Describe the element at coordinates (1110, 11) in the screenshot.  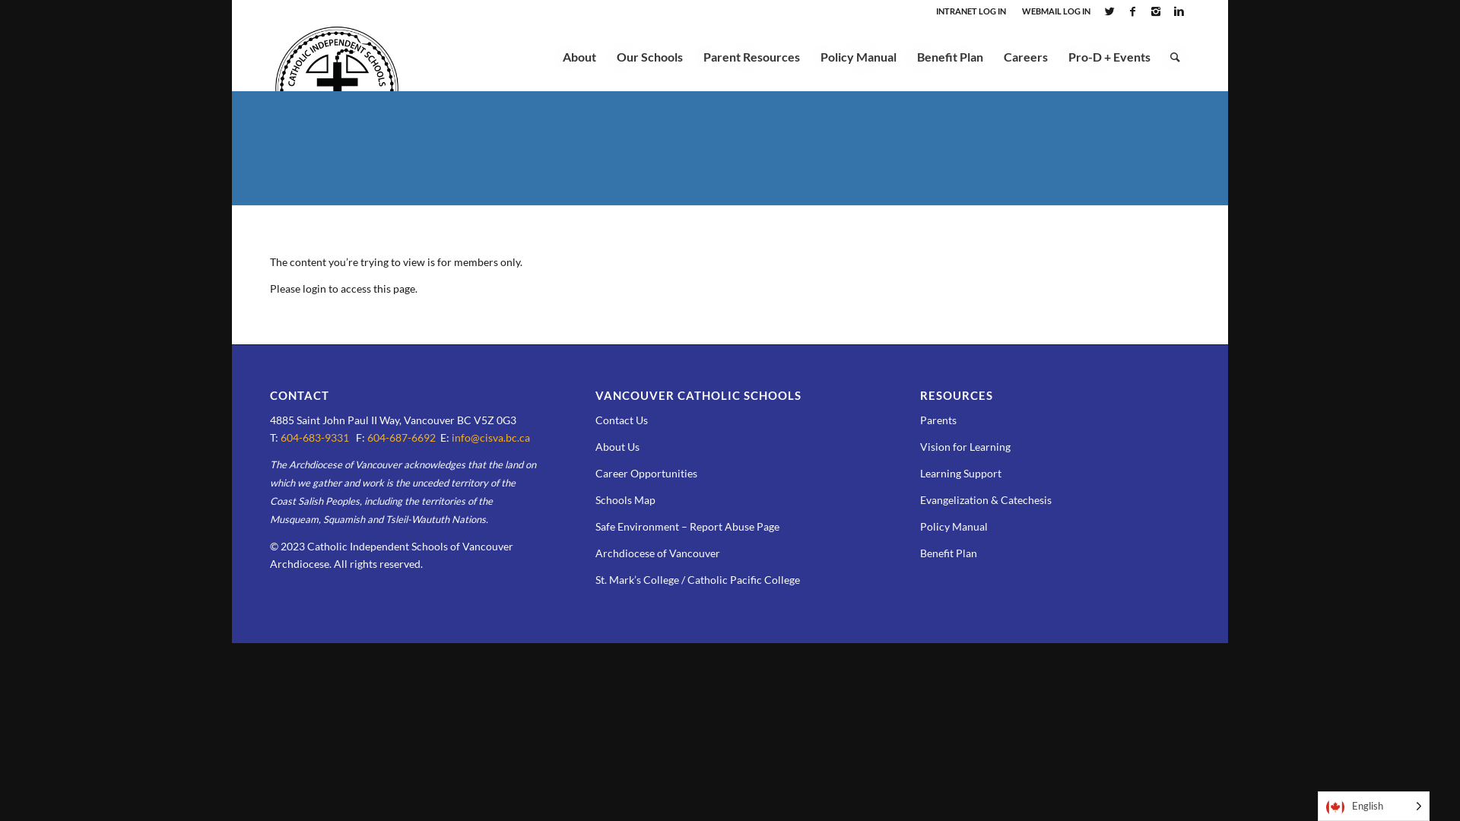
I see `Twitter` at that location.